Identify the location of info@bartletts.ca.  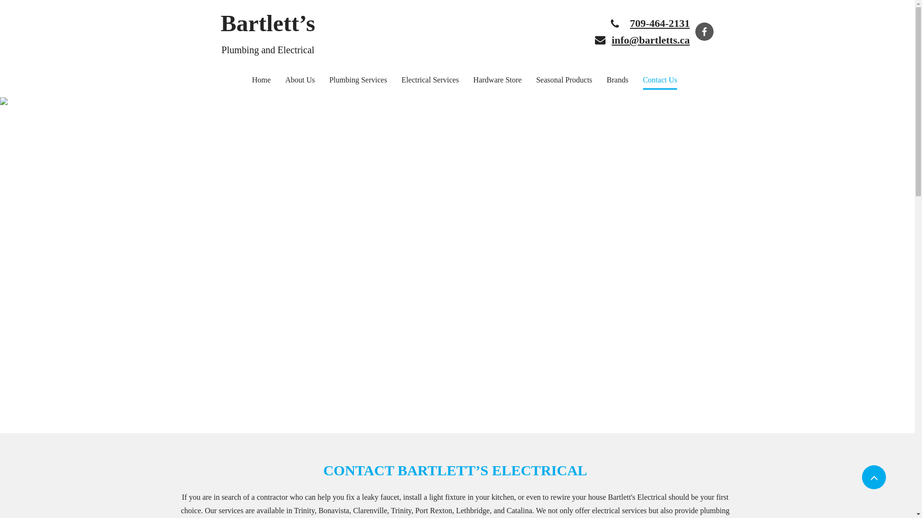
(651, 42).